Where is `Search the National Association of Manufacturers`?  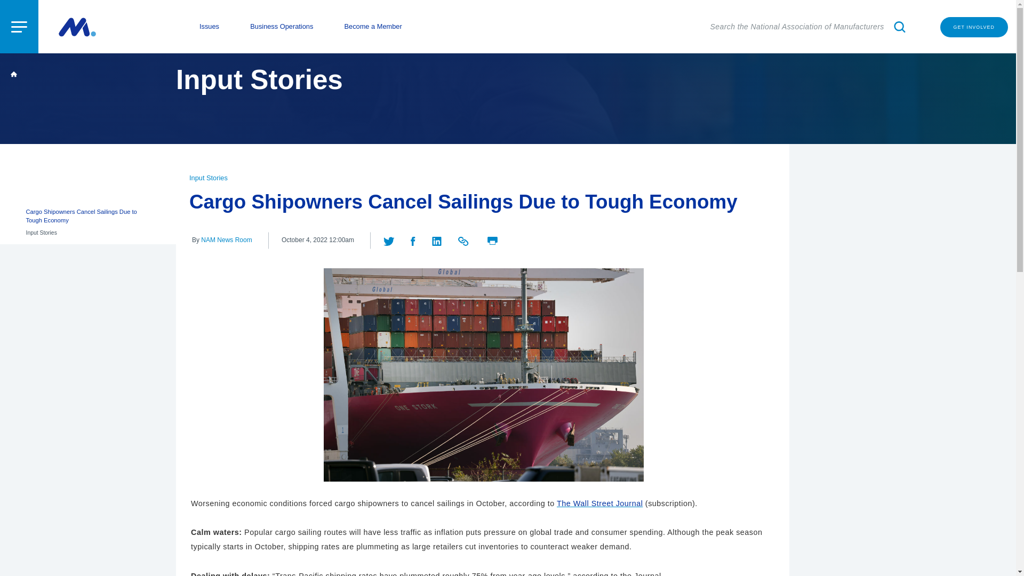
Search the National Association of Manufacturers is located at coordinates (810, 27).